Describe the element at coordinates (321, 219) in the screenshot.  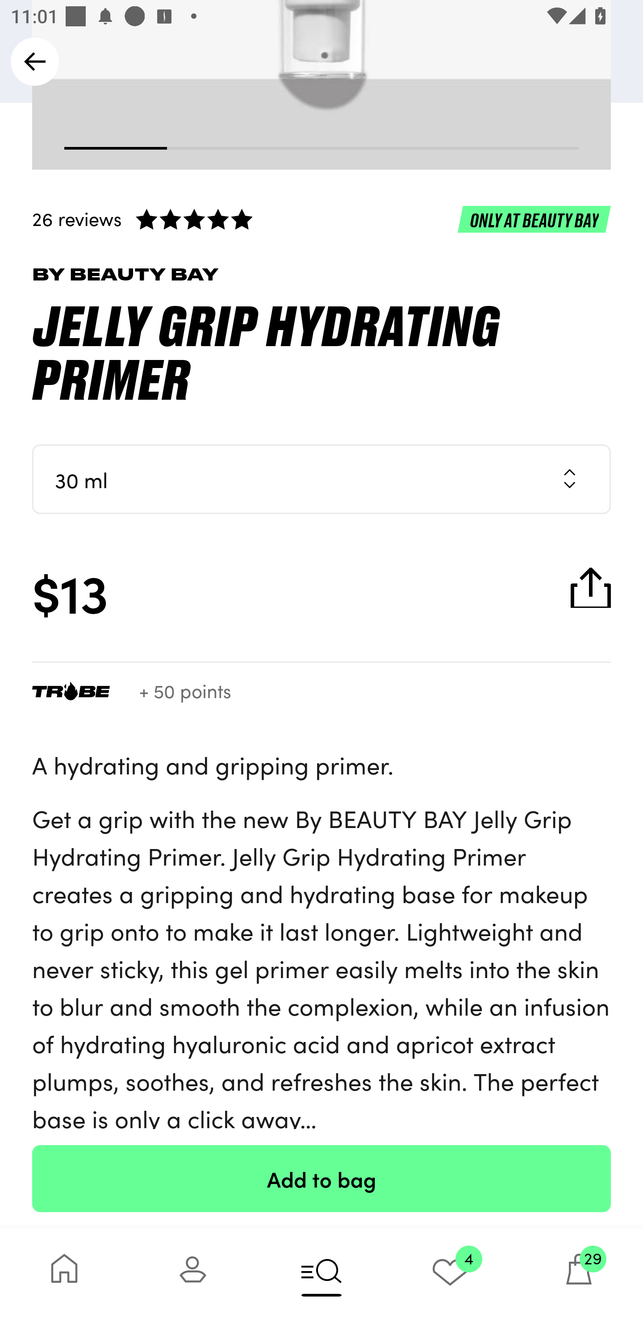
I see `26 reviews` at that location.